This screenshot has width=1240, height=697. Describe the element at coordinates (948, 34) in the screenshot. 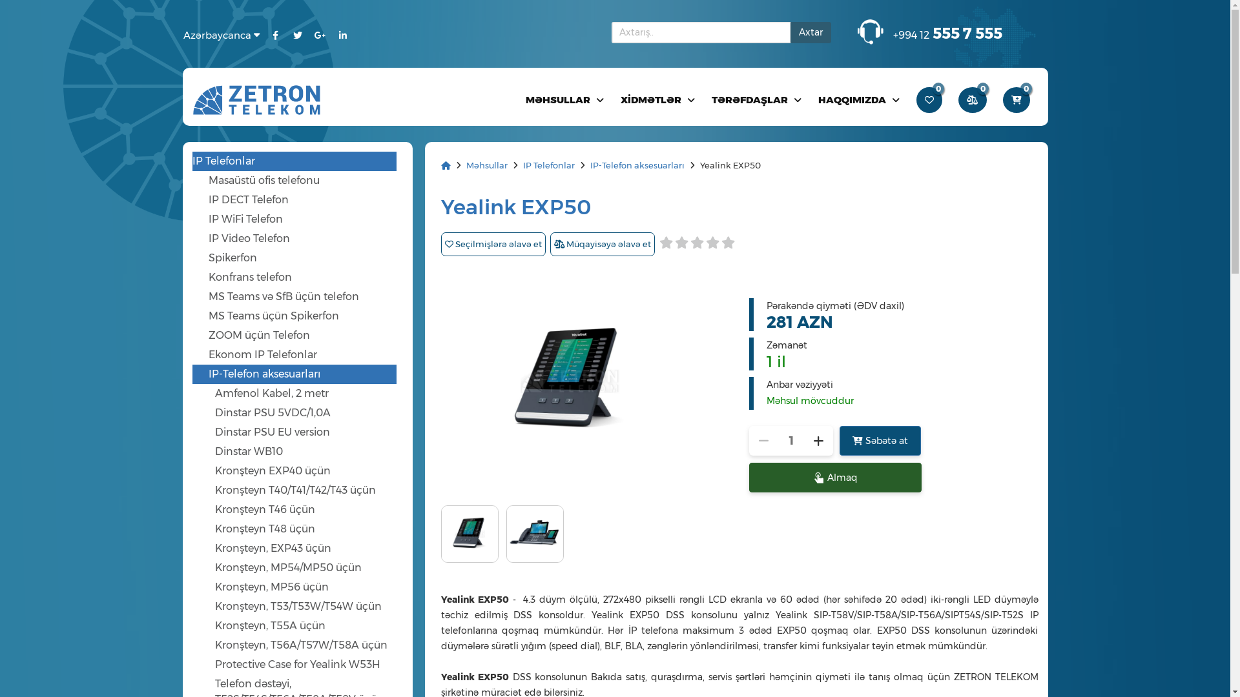

I see `+994 12 555 7 555` at that location.